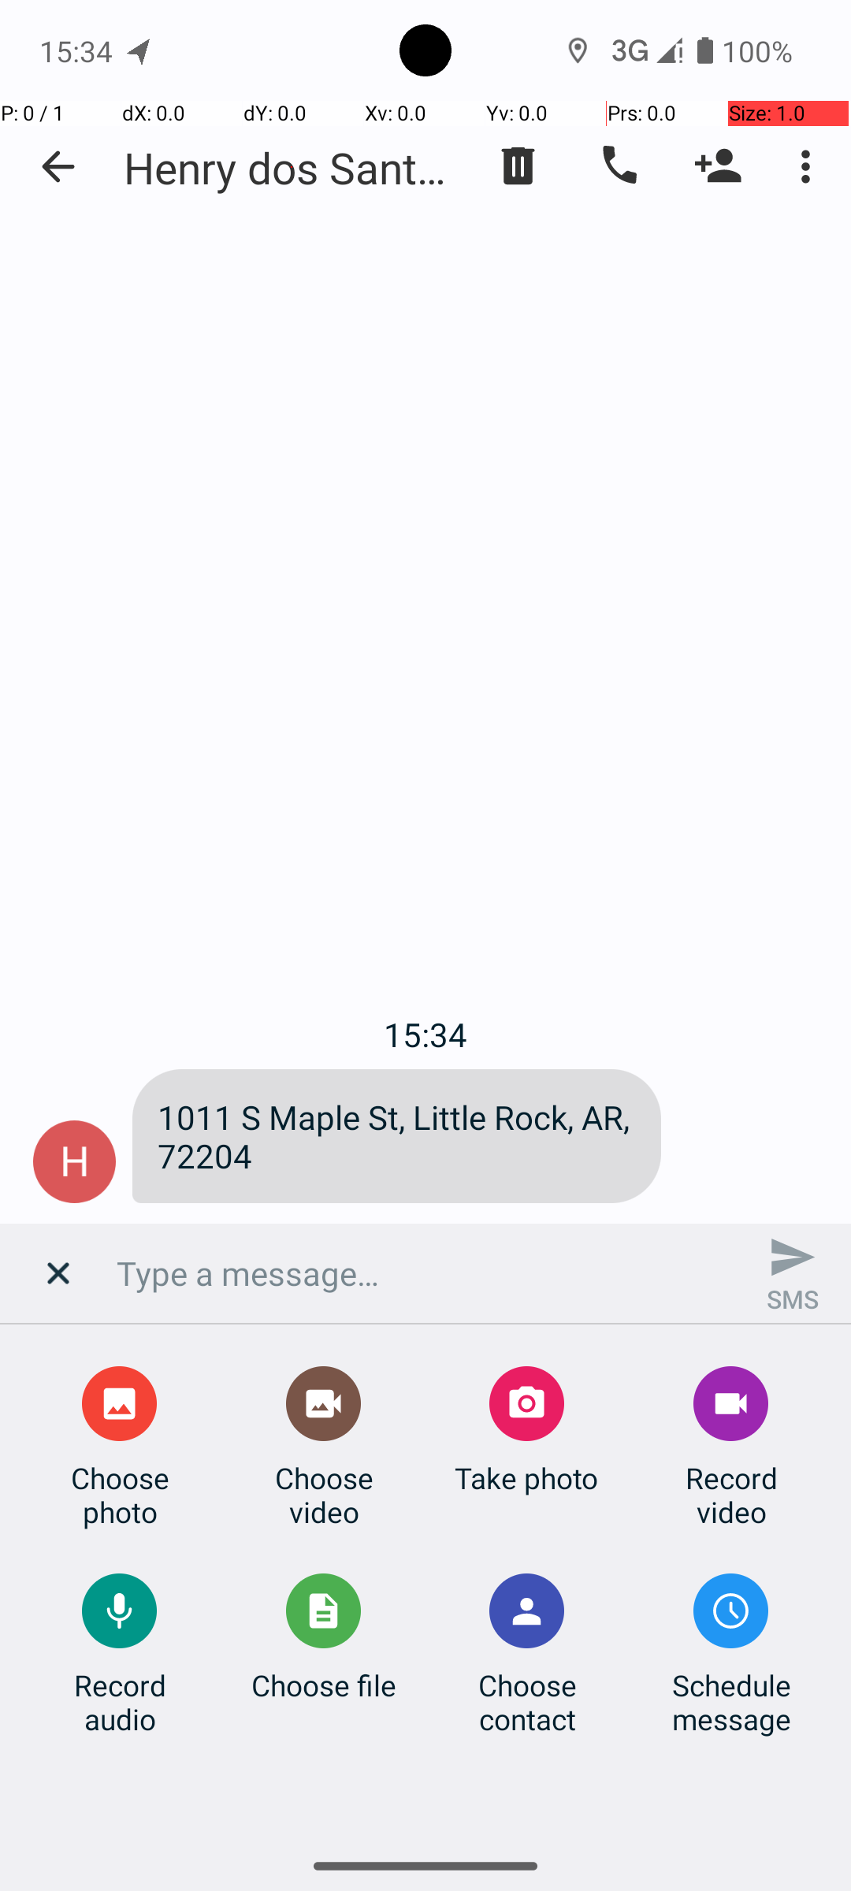 Image resolution: width=851 pixels, height=1891 pixels. I want to click on 1011 S Maple St, Little Rock, AR, 72204, so click(397, 1136).